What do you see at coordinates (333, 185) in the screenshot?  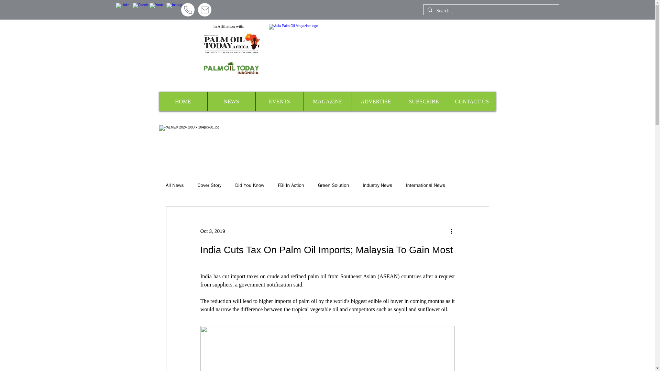 I see `Green Solution` at bounding box center [333, 185].